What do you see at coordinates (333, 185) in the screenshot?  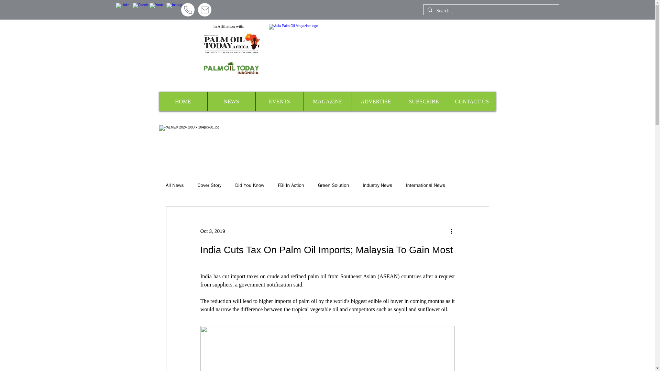 I see `Green Solution` at bounding box center [333, 185].